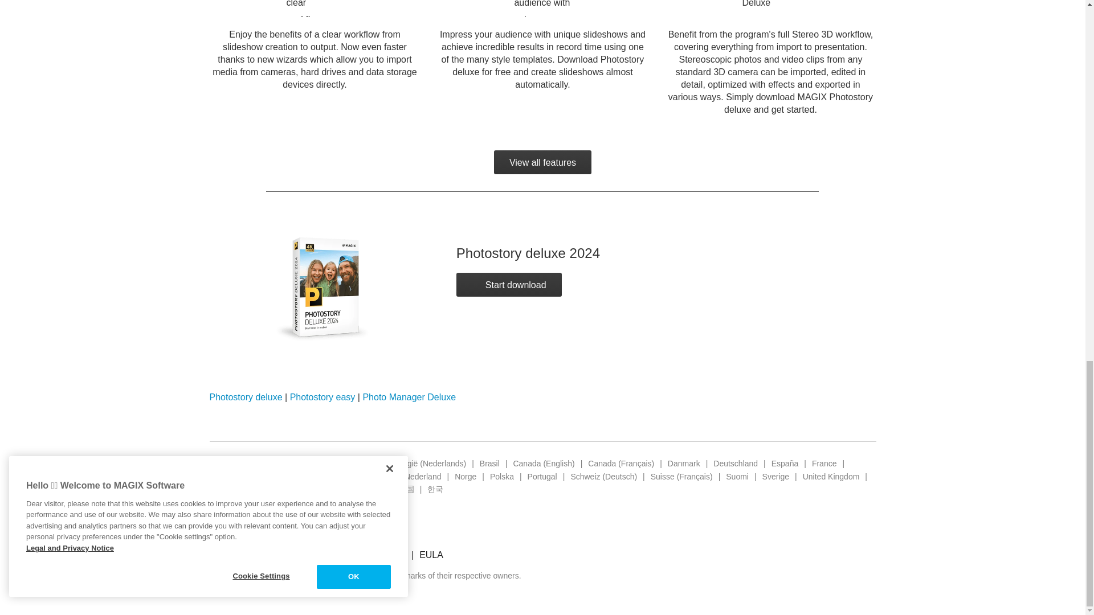 This screenshot has width=1094, height=615. What do you see at coordinates (232, 463) in the screenshot?
I see `Afrika-Borwa` at bounding box center [232, 463].